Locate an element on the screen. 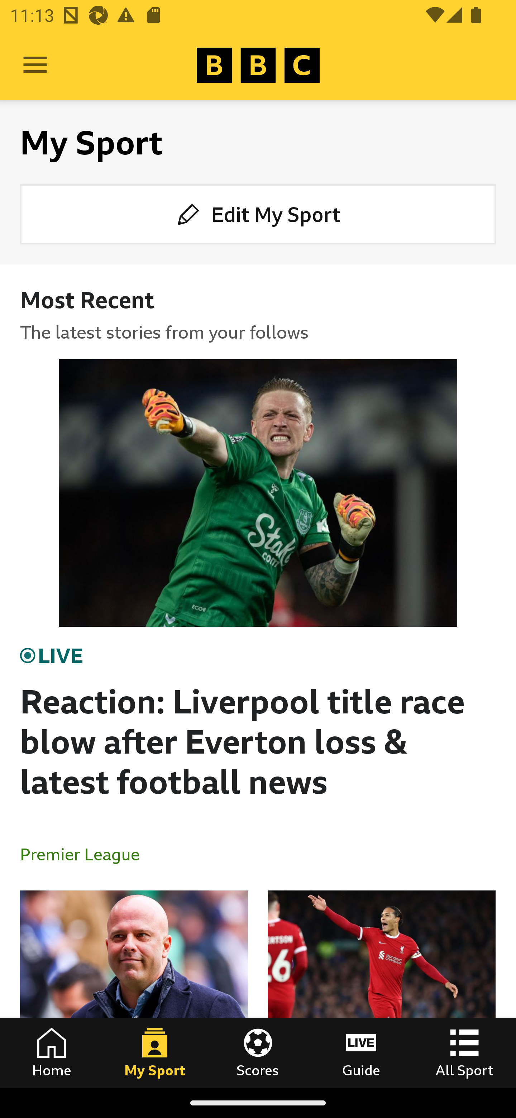 Image resolution: width=516 pixels, height=1118 pixels. Home is located at coordinates (52, 1052).